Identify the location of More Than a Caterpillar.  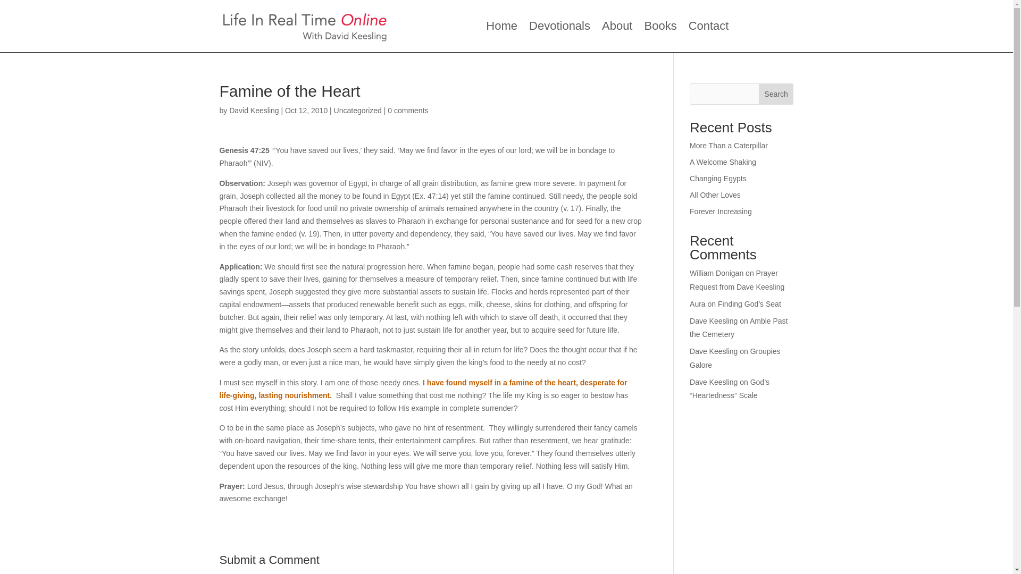
(729, 145).